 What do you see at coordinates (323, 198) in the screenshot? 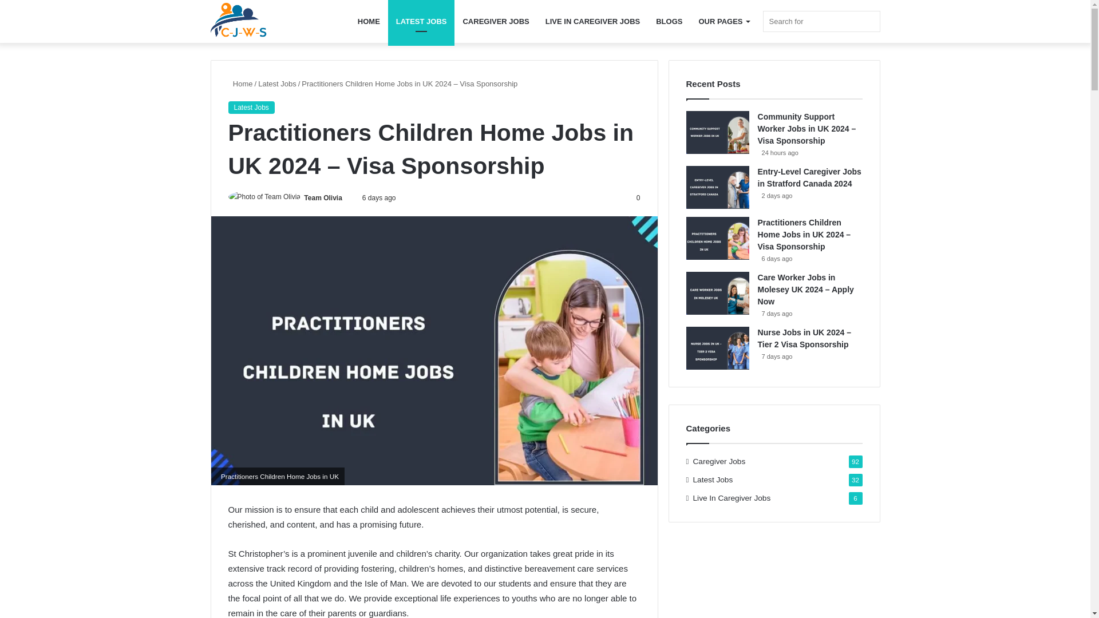
I see `Team Olivia` at bounding box center [323, 198].